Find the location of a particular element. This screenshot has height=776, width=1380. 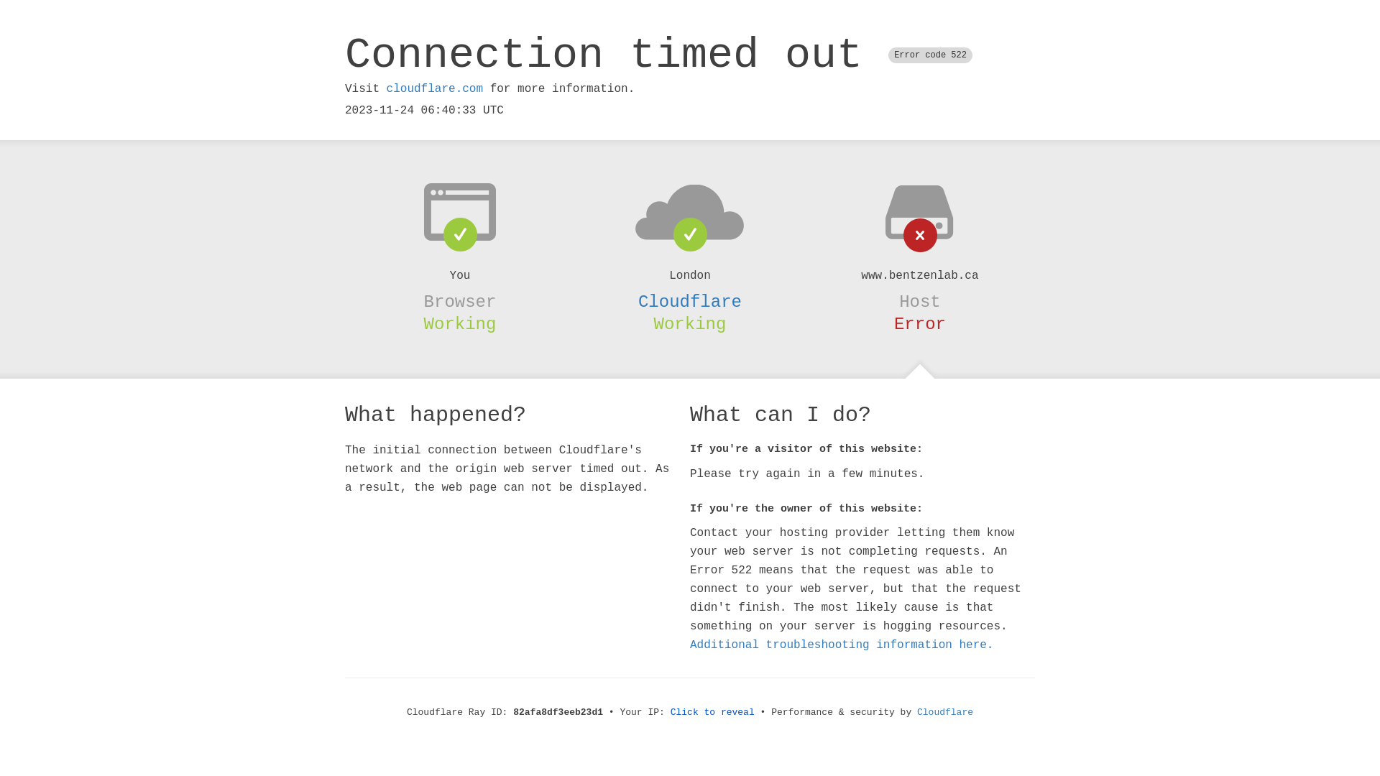

Cloudflare is located at coordinates (945, 713).